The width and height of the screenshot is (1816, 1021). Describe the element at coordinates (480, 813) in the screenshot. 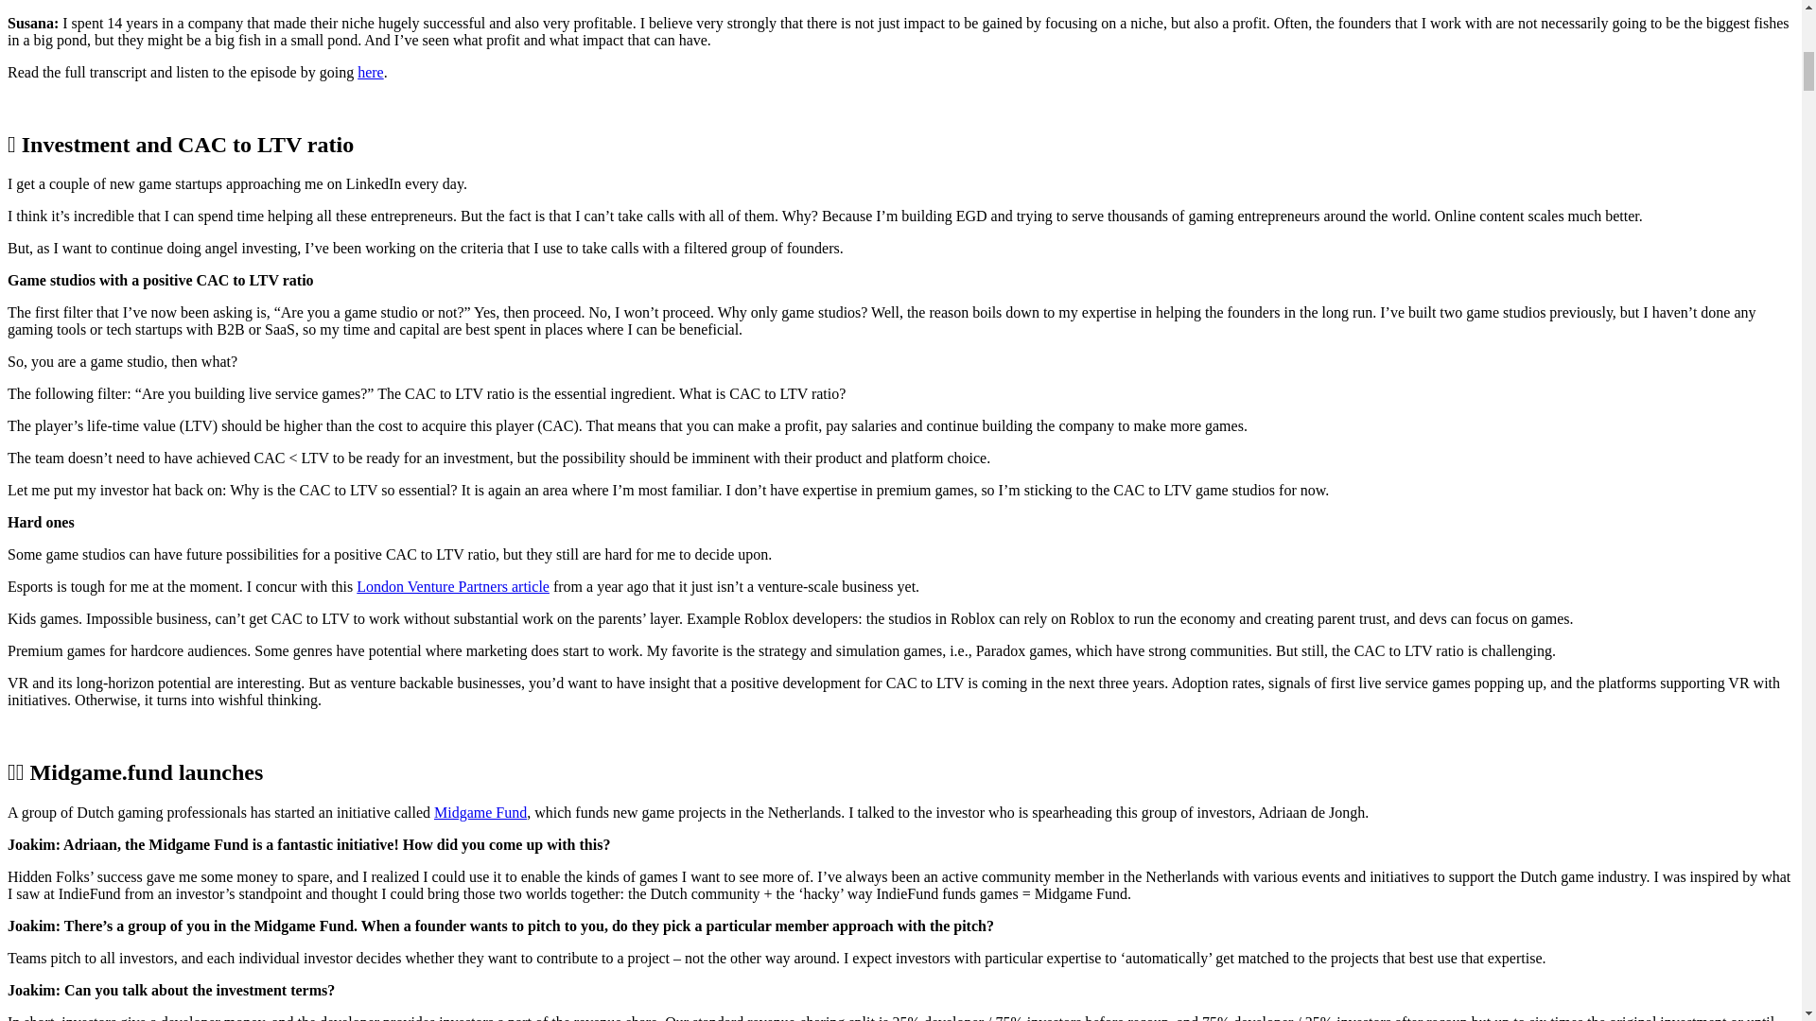

I see `Midgame Fund` at that location.